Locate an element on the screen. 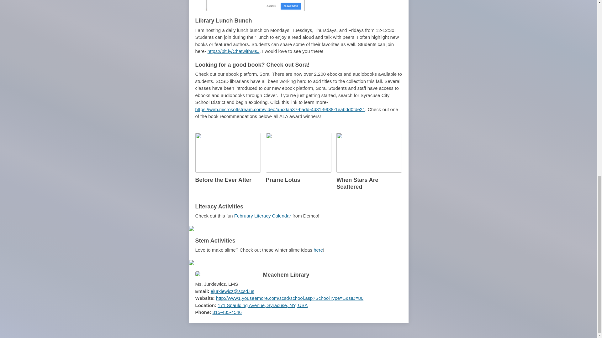 The height and width of the screenshot is (338, 602). 171 Spaulding Avenue, Syracuse, NY, USA is located at coordinates (262, 305).